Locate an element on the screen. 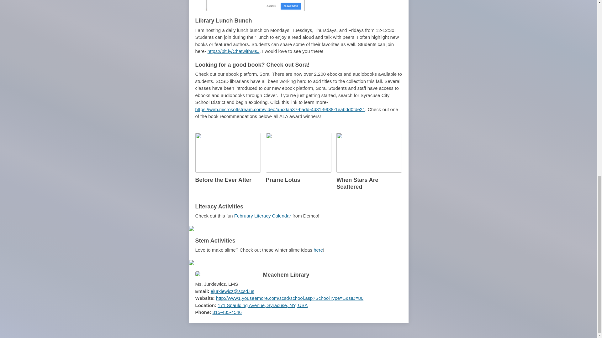 The height and width of the screenshot is (338, 602). 171 Spaulding Avenue, Syracuse, NY, USA is located at coordinates (262, 305).